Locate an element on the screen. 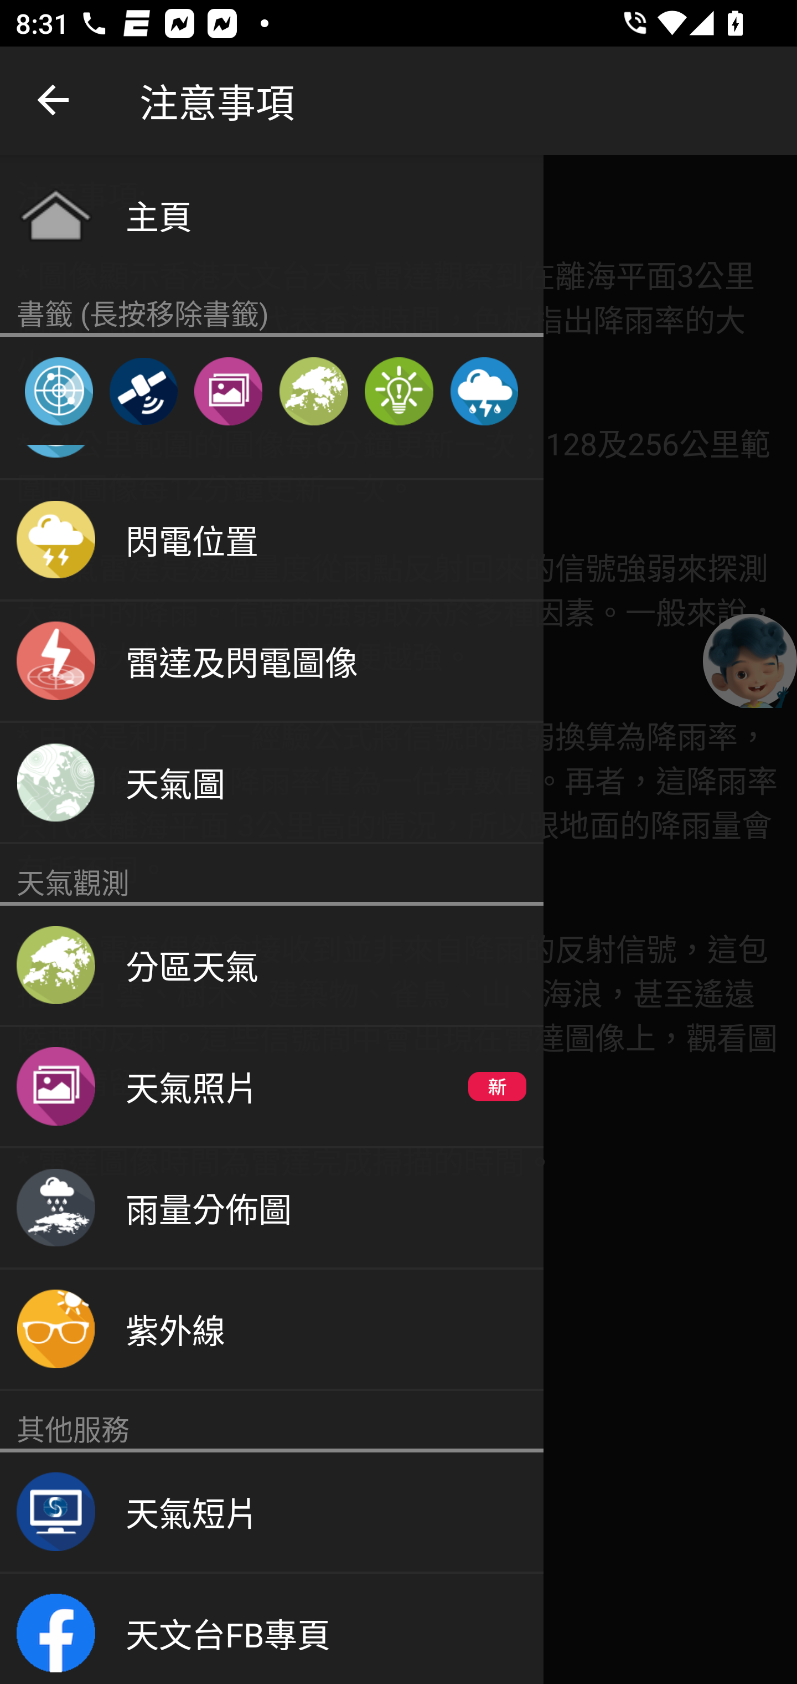  天氣短片 is located at coordinates (272, 1513).